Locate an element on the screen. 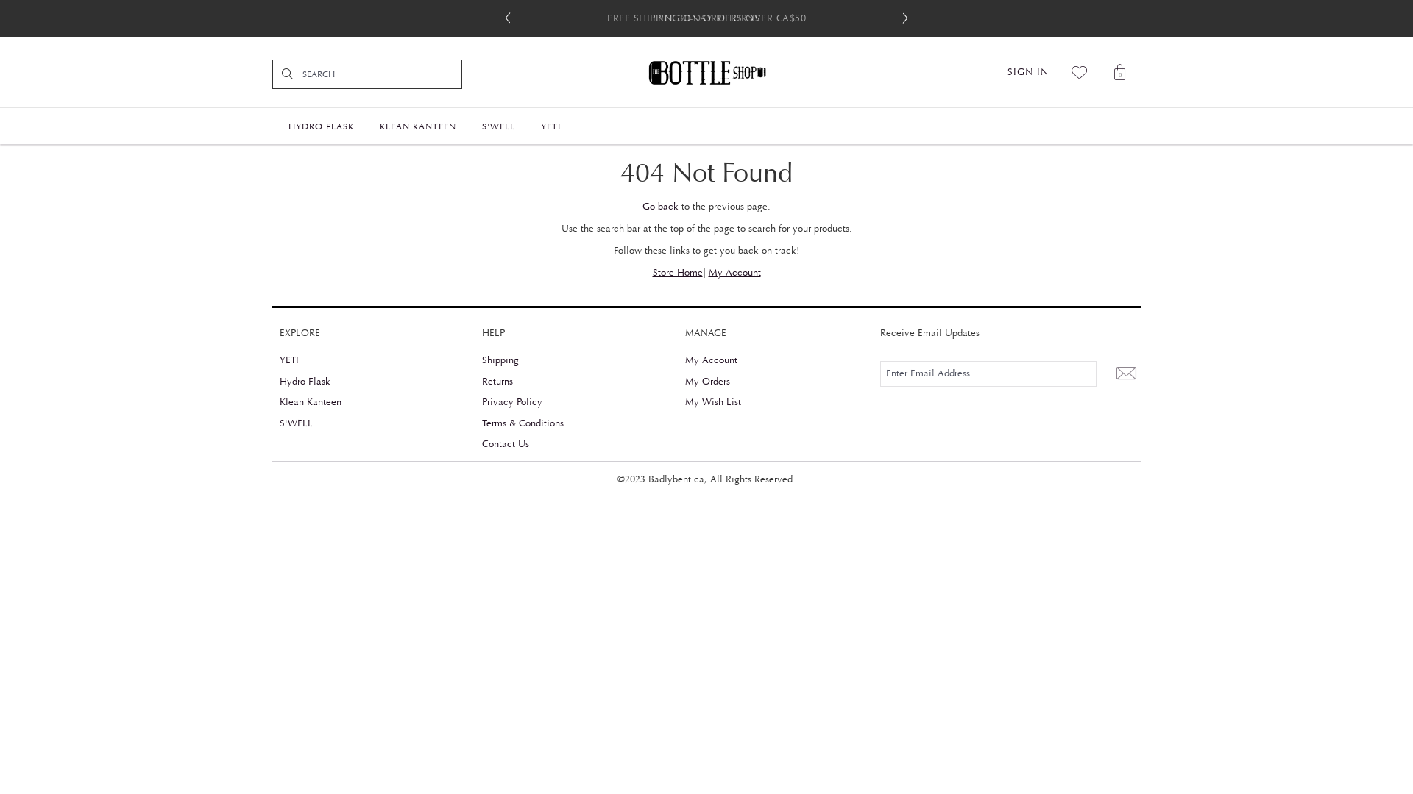  Contact Us is located at coordinates (506, 444).